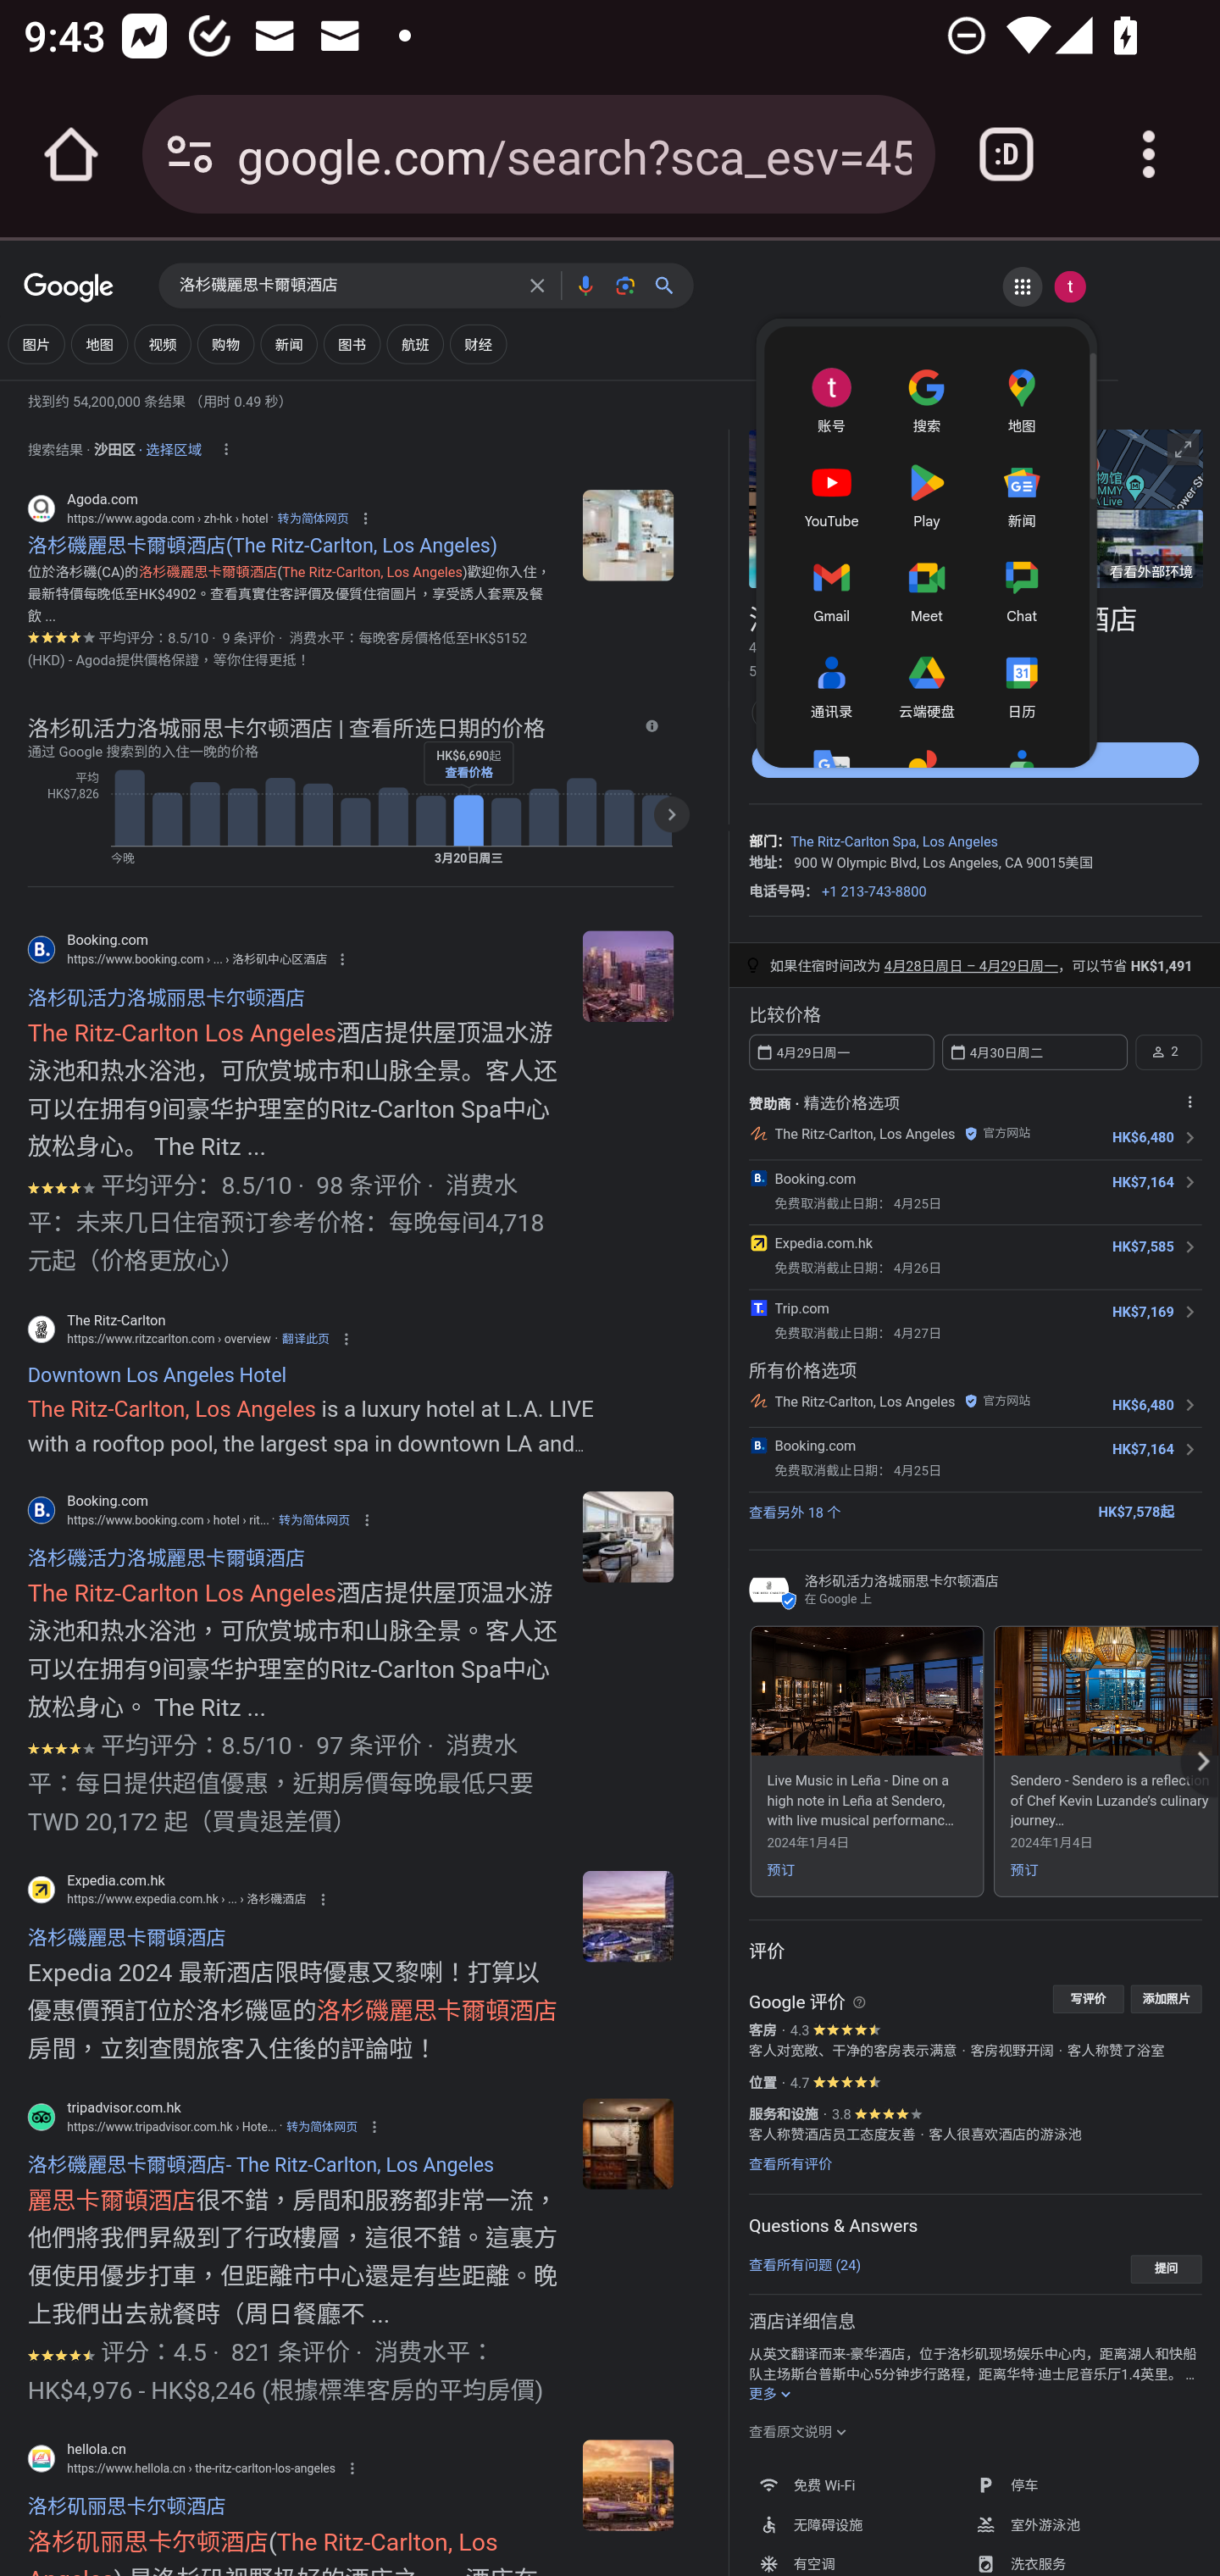 This screenshot has height=2576, width=1220. Describe the element at coordinates (1088, 1998) in the screenshot. I see `写评价` at that location.